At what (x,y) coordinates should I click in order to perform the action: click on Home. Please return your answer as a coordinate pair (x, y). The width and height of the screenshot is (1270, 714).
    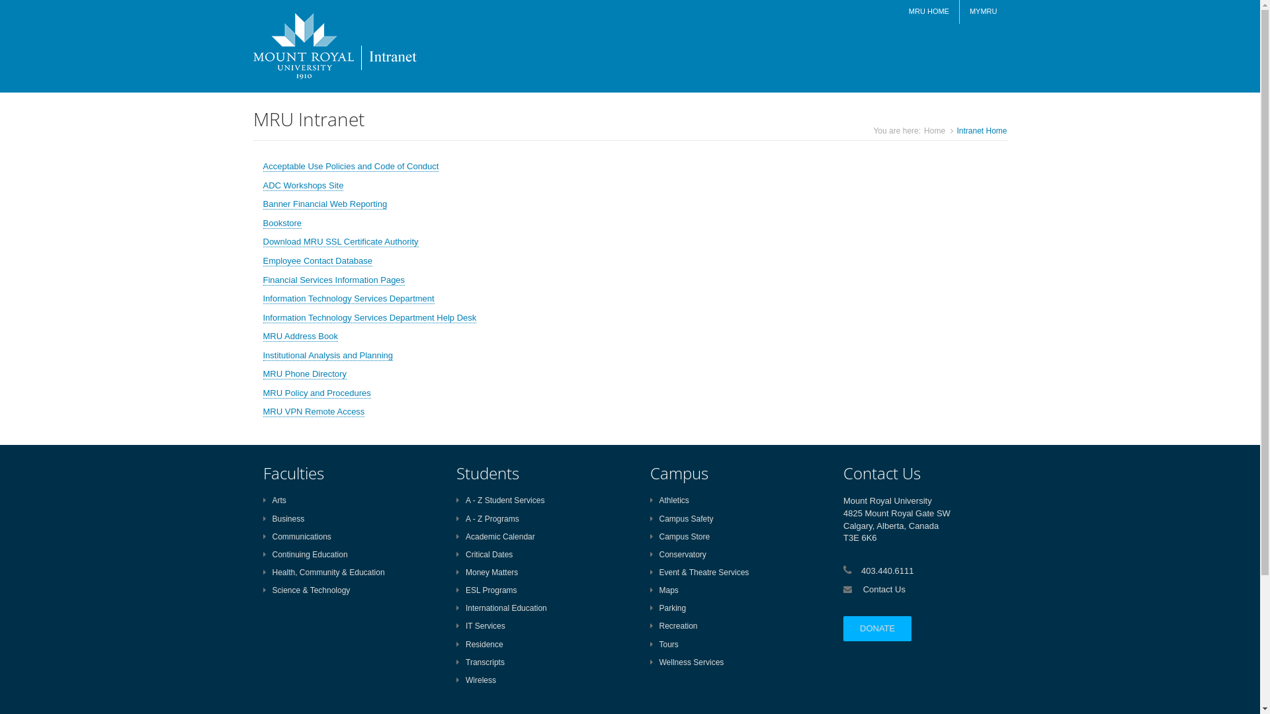
    Looking at the image, I should click on (935, 131).